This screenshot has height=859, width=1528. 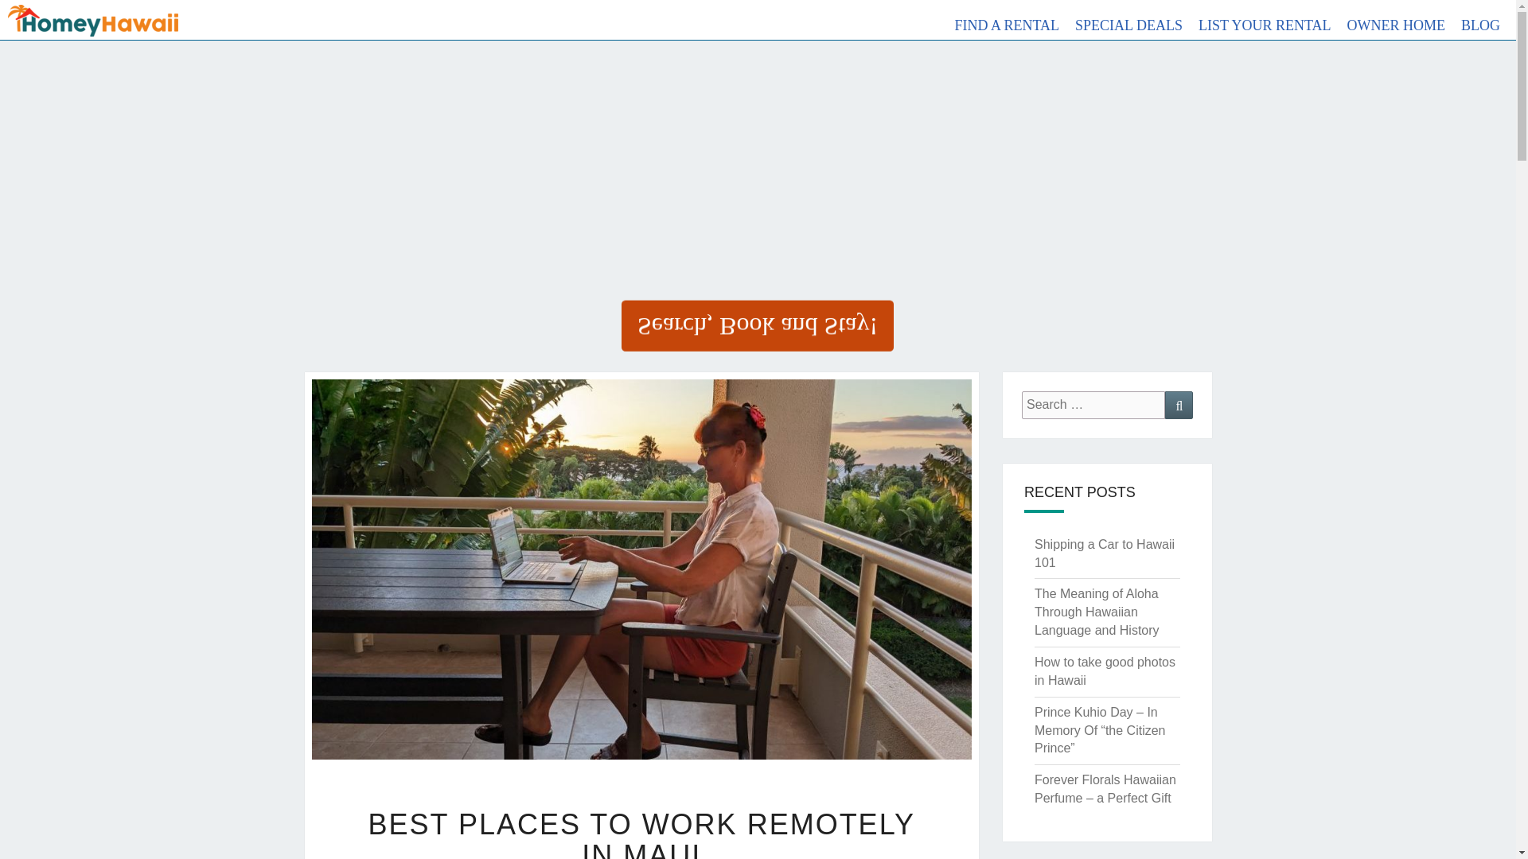 I want to click on Search, Book and Stay!, so click(x=758, y=325).